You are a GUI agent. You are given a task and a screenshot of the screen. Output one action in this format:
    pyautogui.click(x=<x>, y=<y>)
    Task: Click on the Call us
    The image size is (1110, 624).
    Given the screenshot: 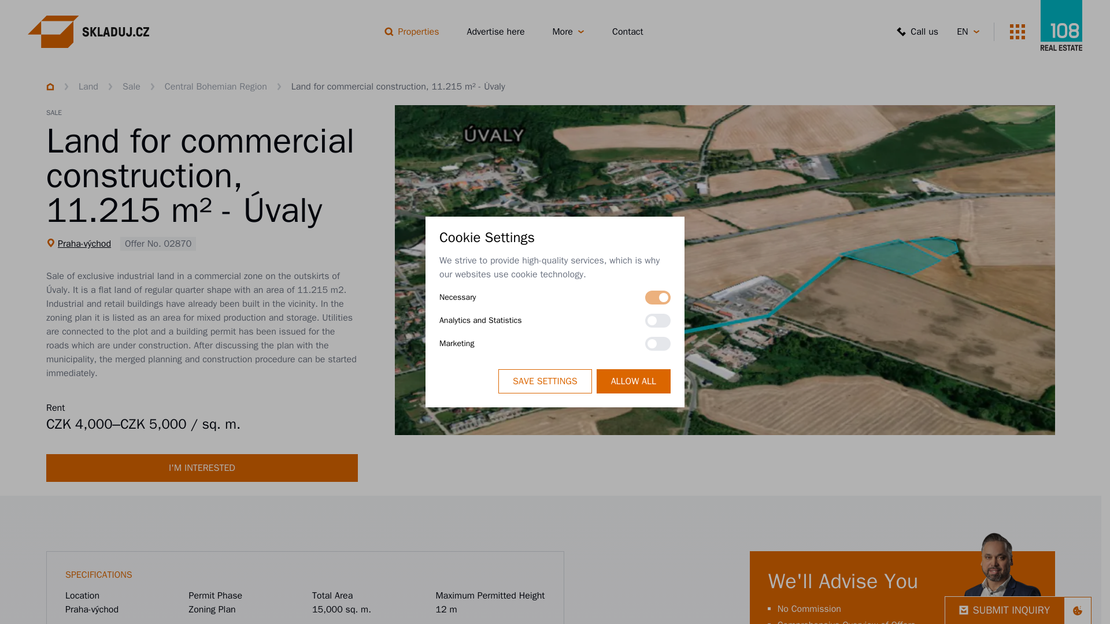 What is the action you would take?
    pyautogui.click(x=917, y=31)
    